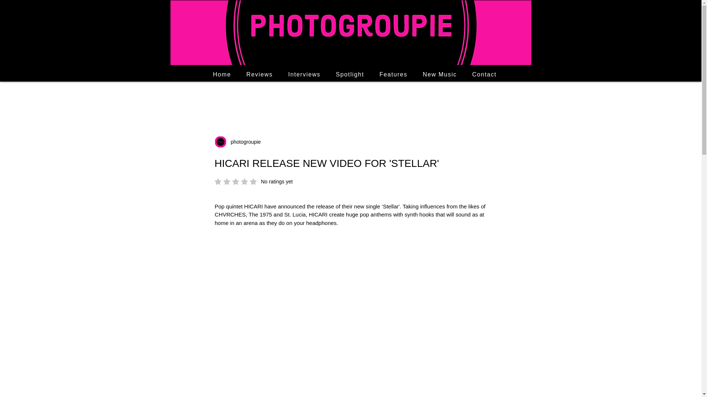  I want to click on Interviews, so click(393, 74).